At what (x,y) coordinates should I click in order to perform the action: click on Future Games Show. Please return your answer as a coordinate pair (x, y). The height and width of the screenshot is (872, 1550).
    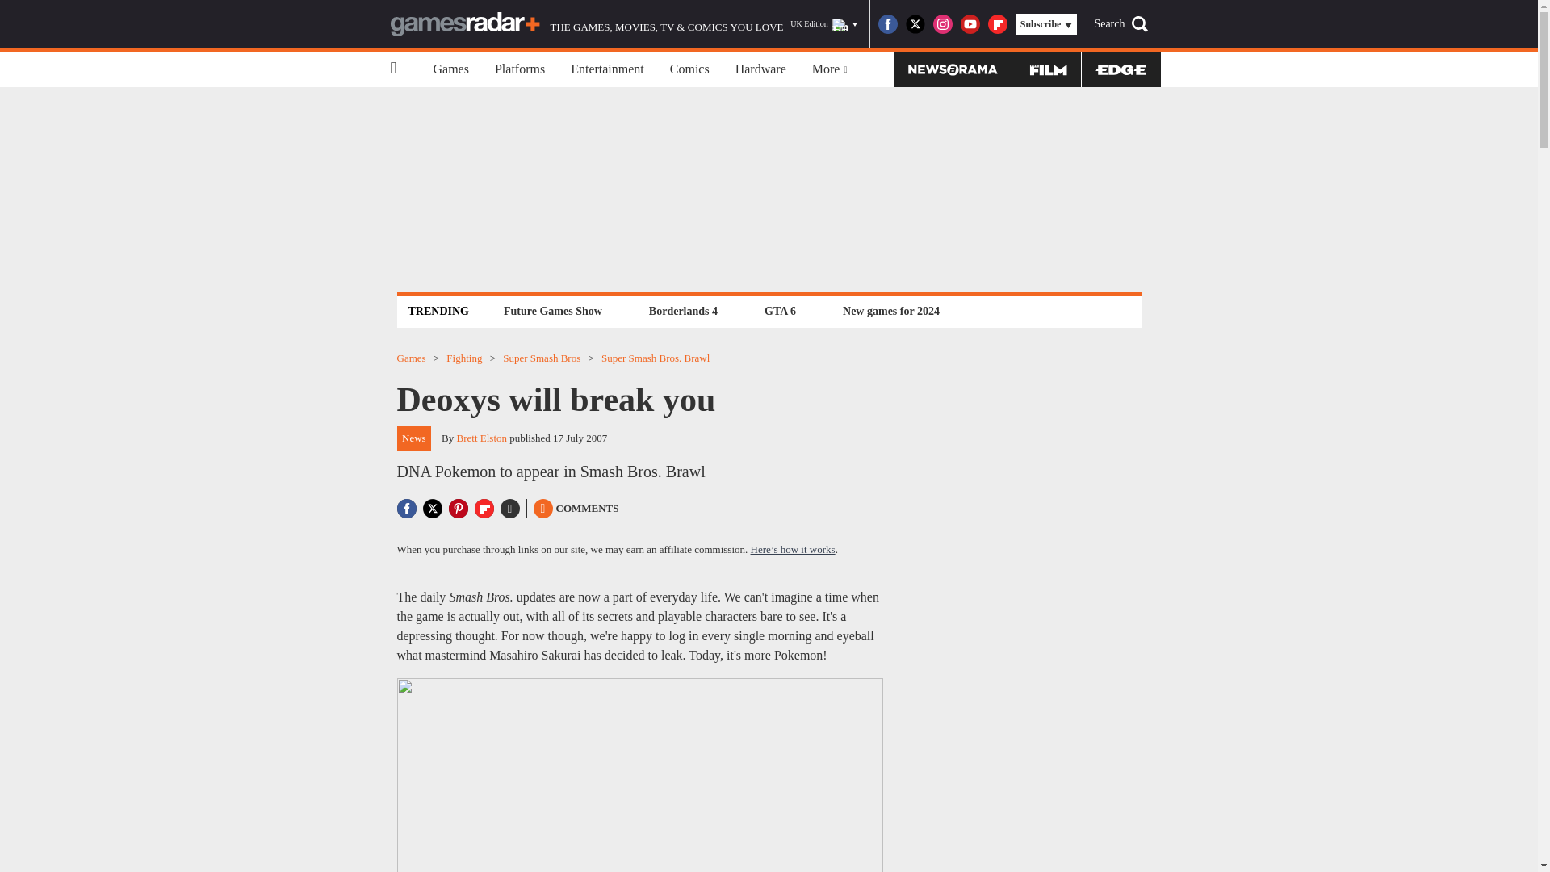
    Looking at the image, I should click on (552, 311).